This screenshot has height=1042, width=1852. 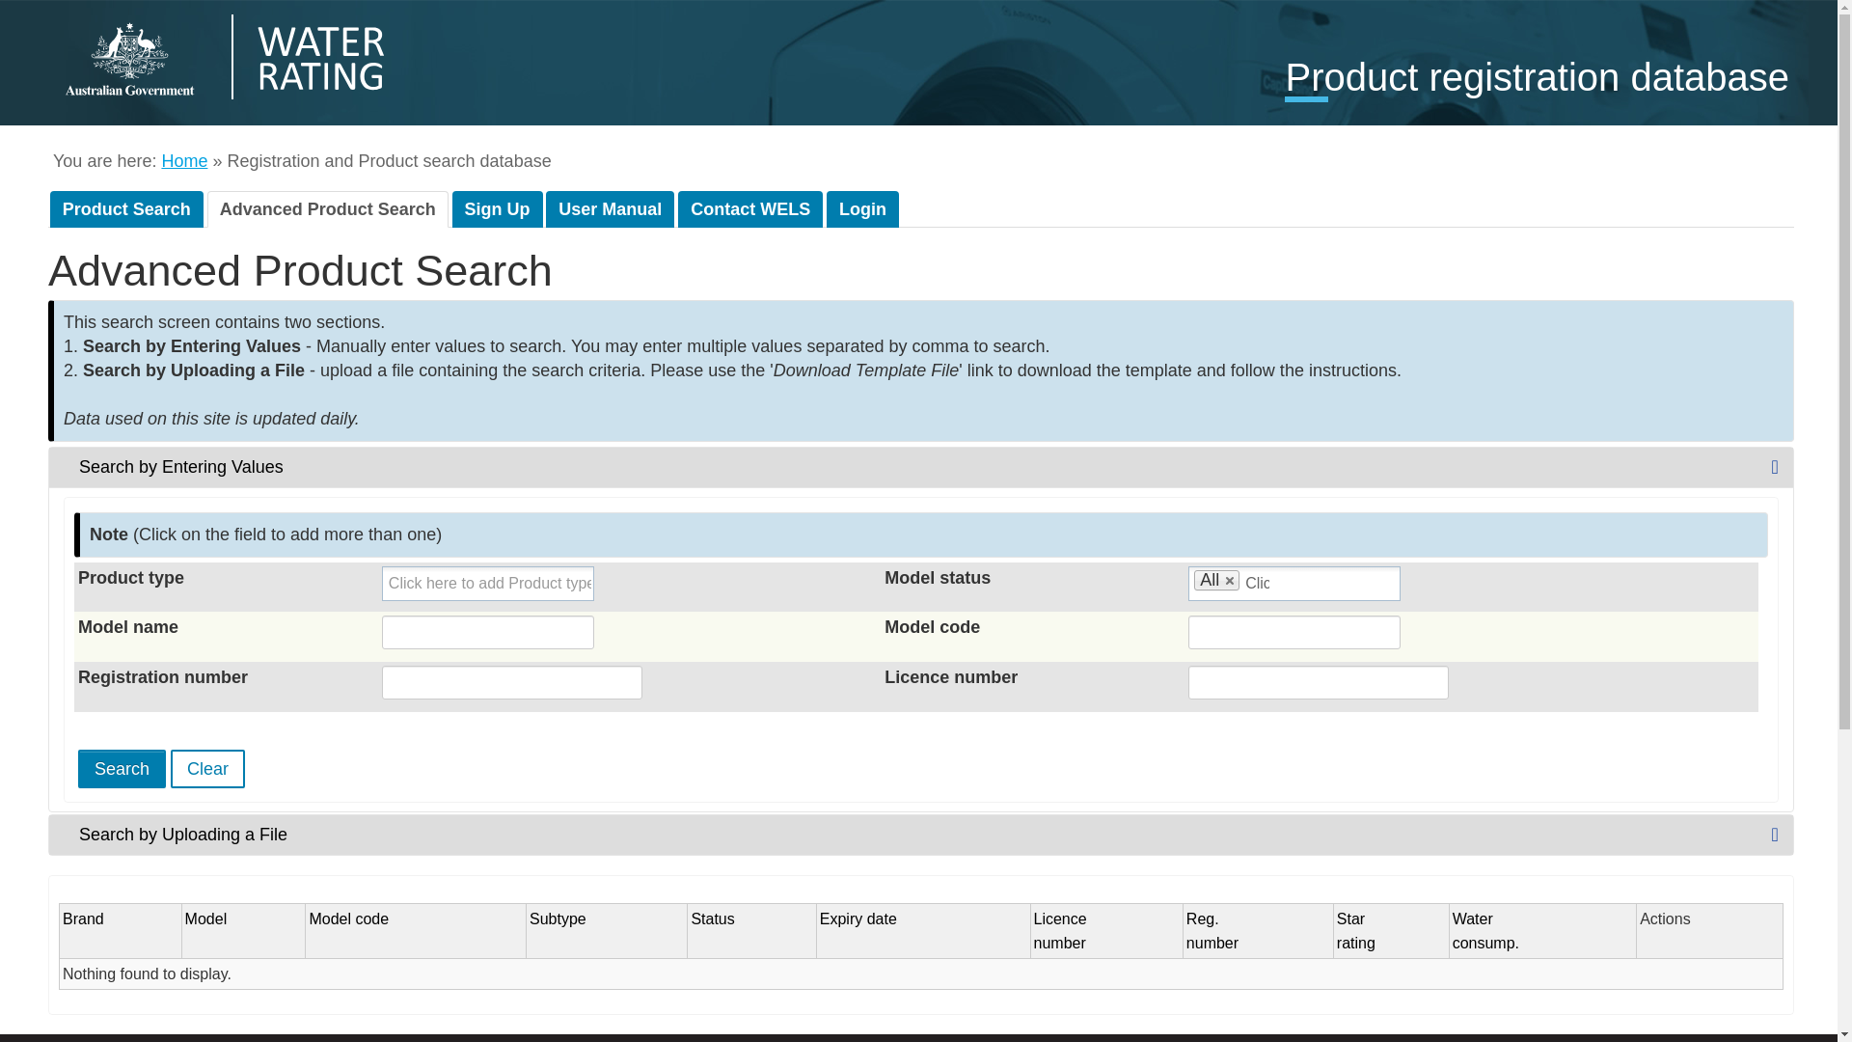 What do you see at coordinates (1356, 930) in the screenshot?
I see `Login` at bounding box center [1356, 930].